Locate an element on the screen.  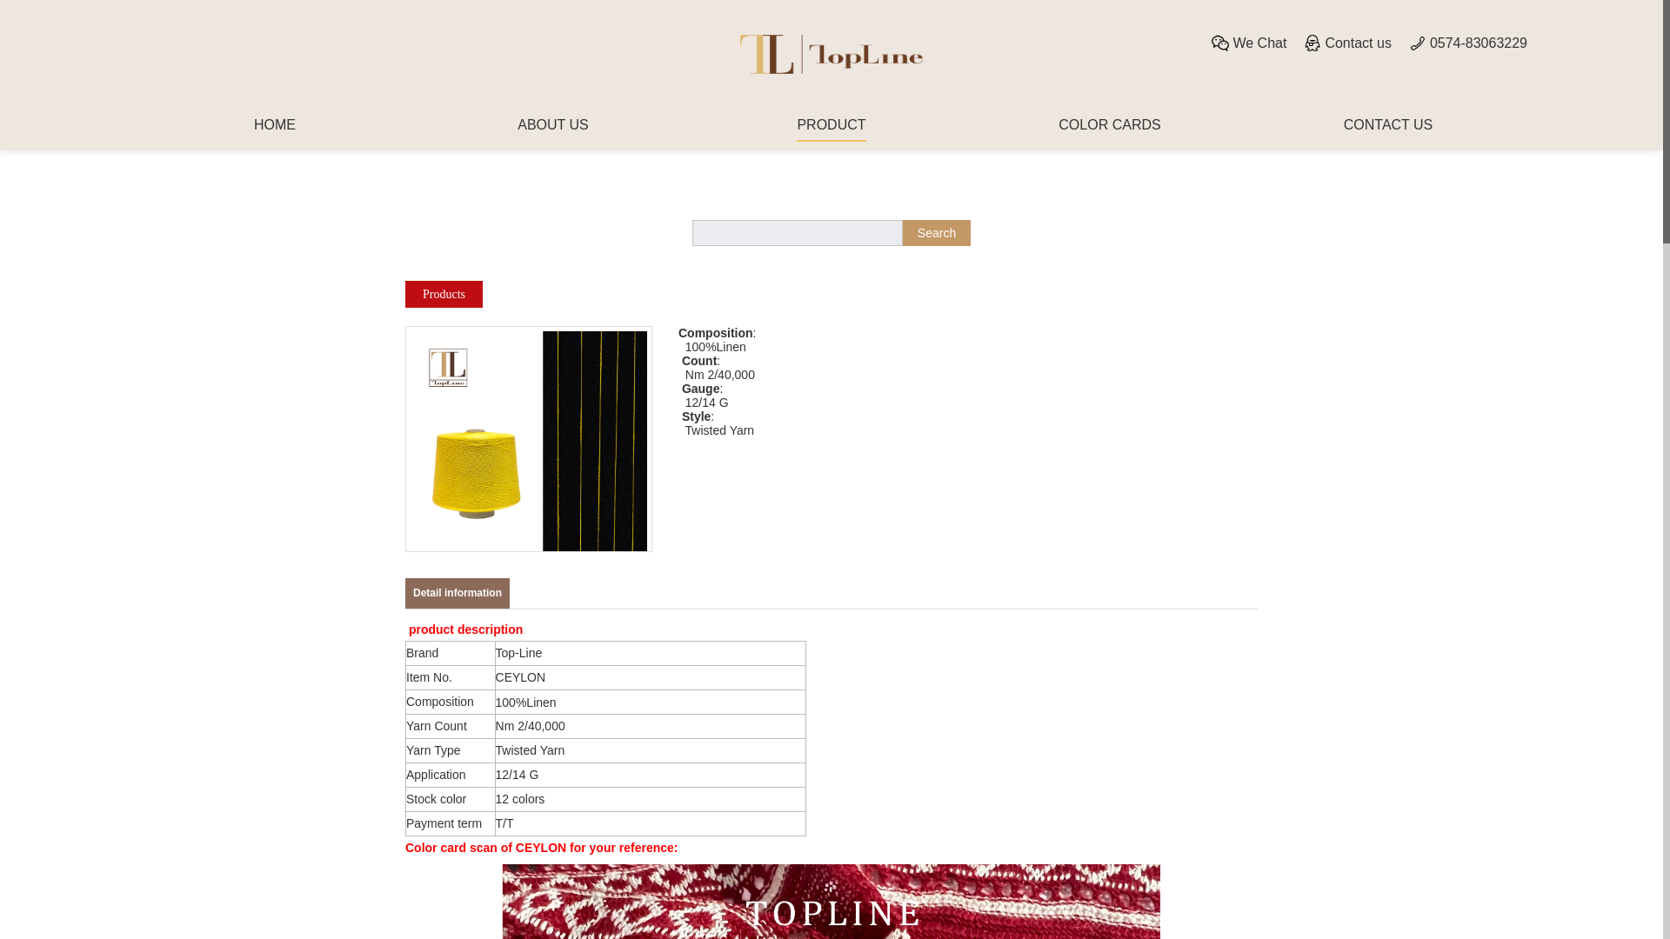
PRODUCT is located at coordinates (830, 130).